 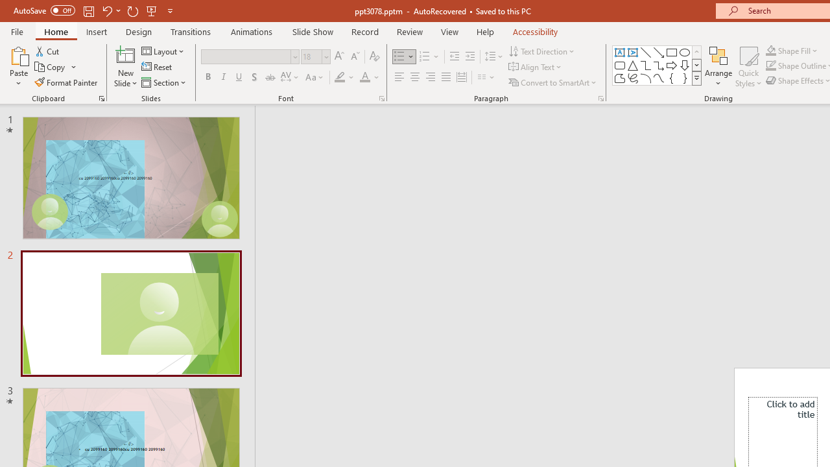 I want to click on Cut, so click(x=48, y=51).